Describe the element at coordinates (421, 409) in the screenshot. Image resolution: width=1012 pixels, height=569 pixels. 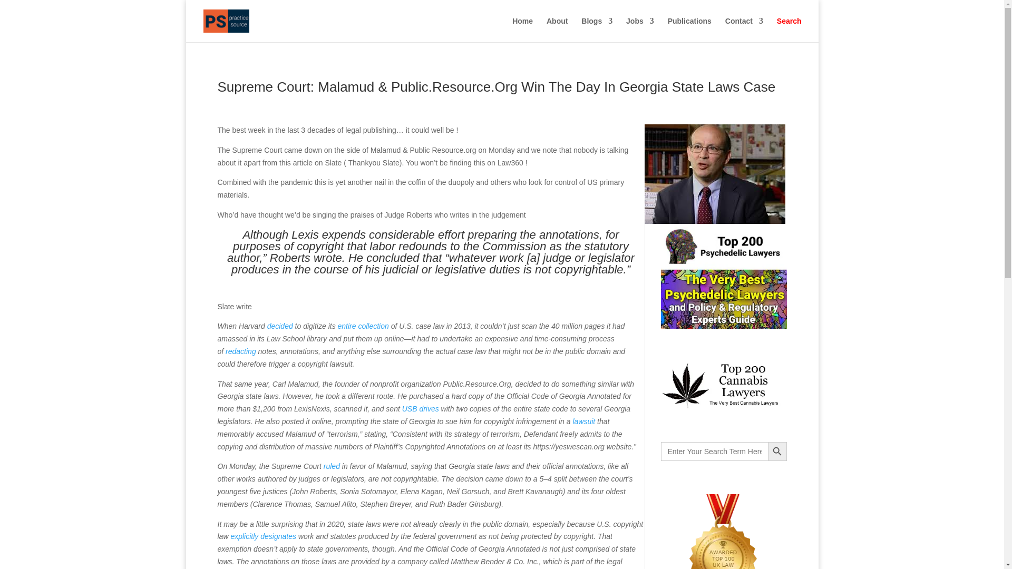
I see `USB drives` at that location.